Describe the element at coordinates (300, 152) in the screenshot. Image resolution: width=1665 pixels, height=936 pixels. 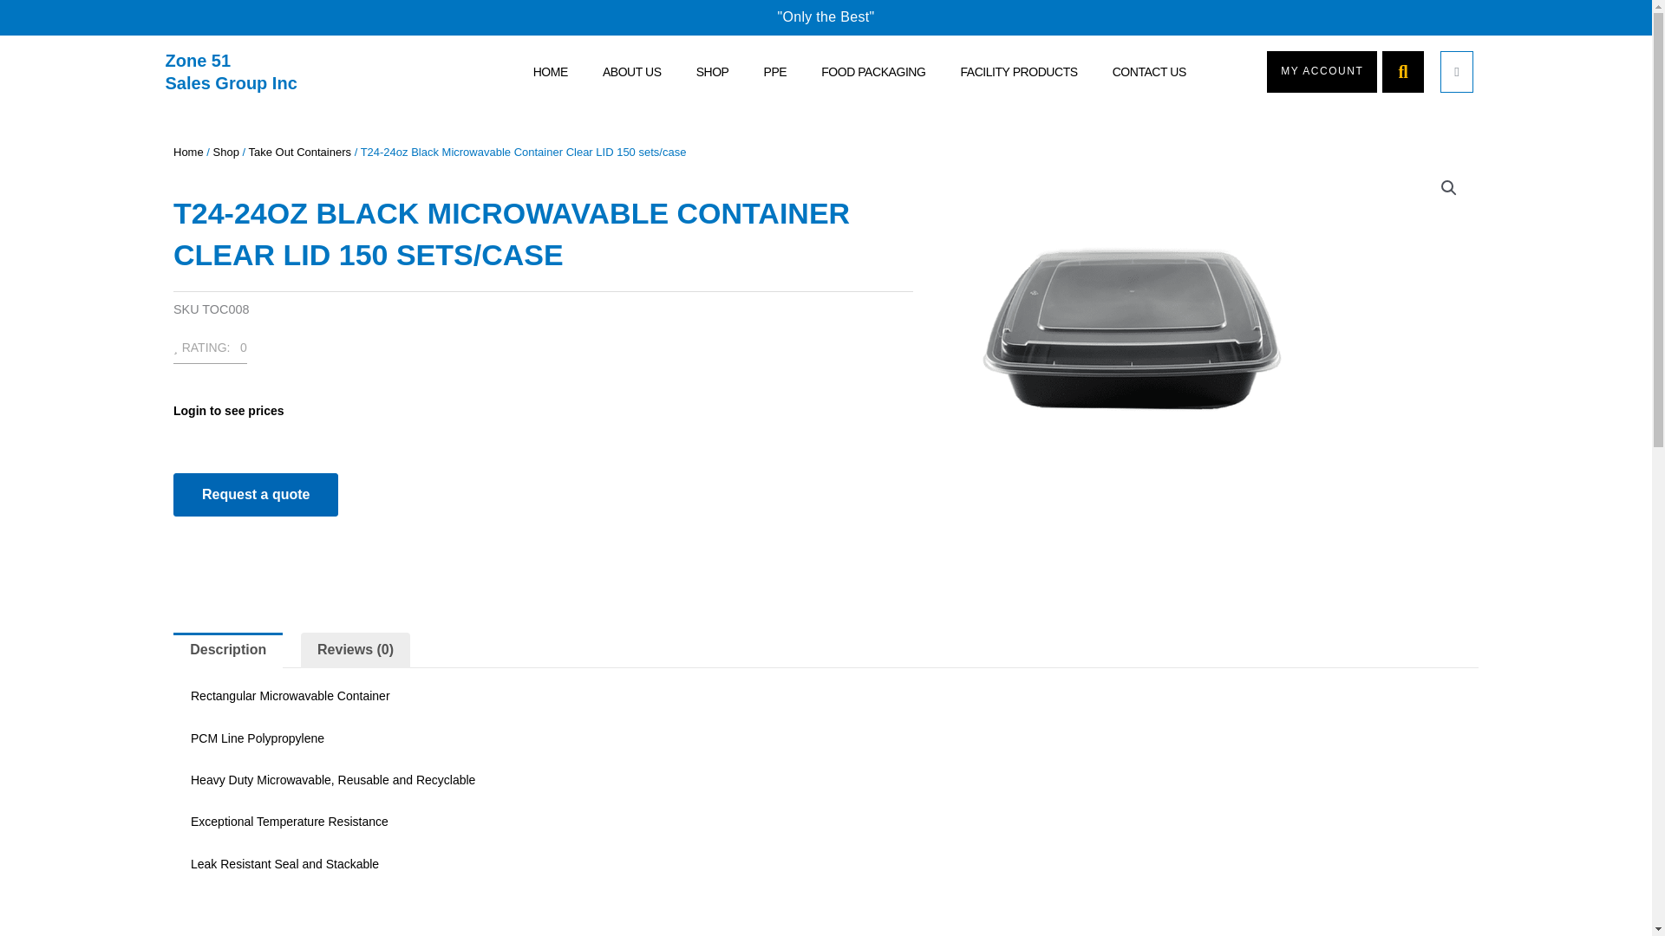
I see `CONTACT US` at that location.